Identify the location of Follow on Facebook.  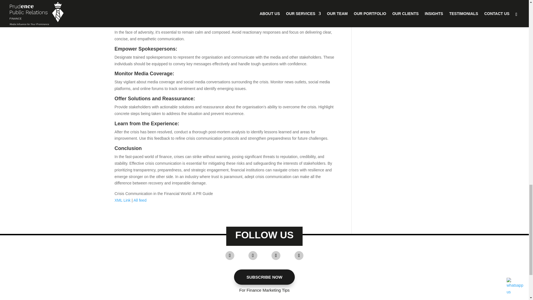
(253, 256).